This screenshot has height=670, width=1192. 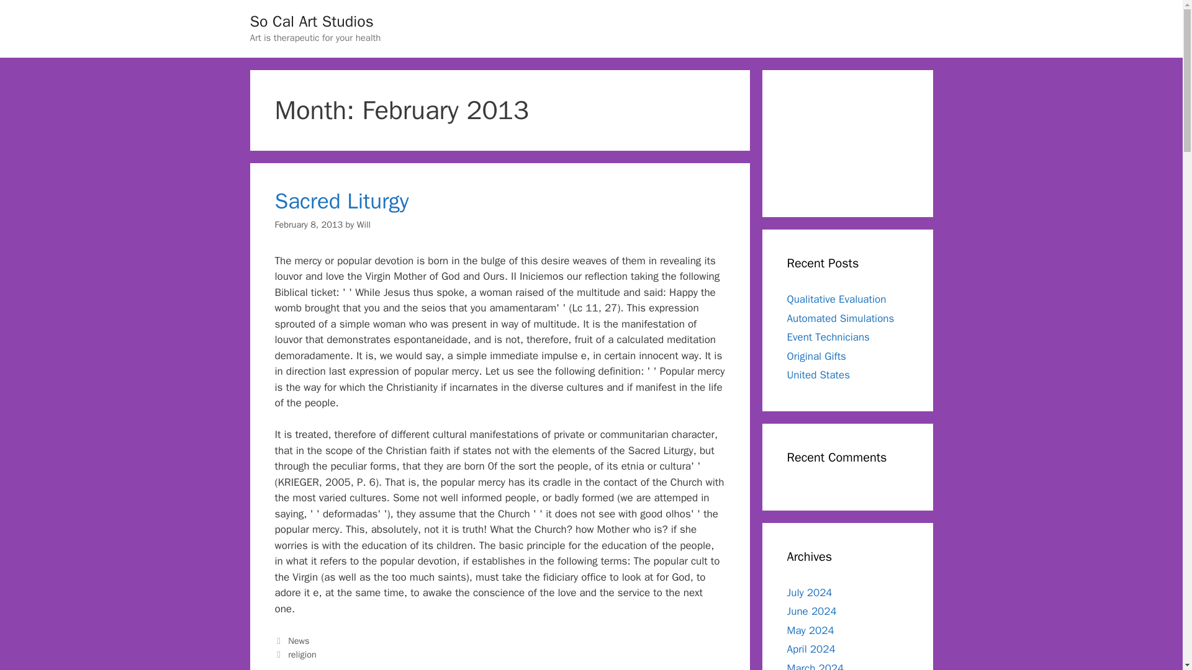 What do you see at coordinates (811, 630) in the screenshot?
I see `May 2024` at bounding box center [811, 630].